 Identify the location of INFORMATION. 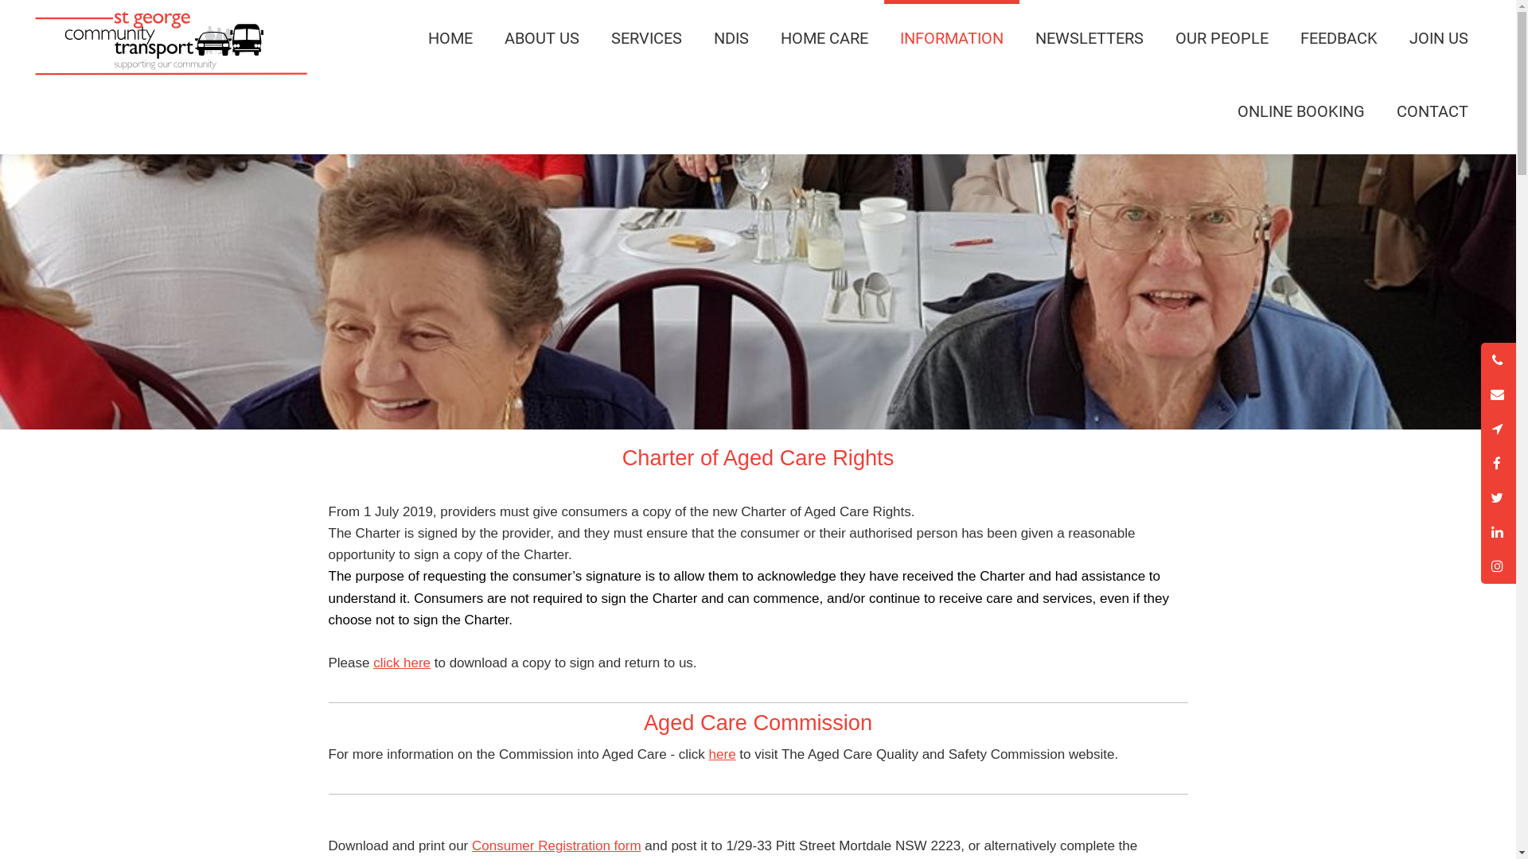
(952, 37).